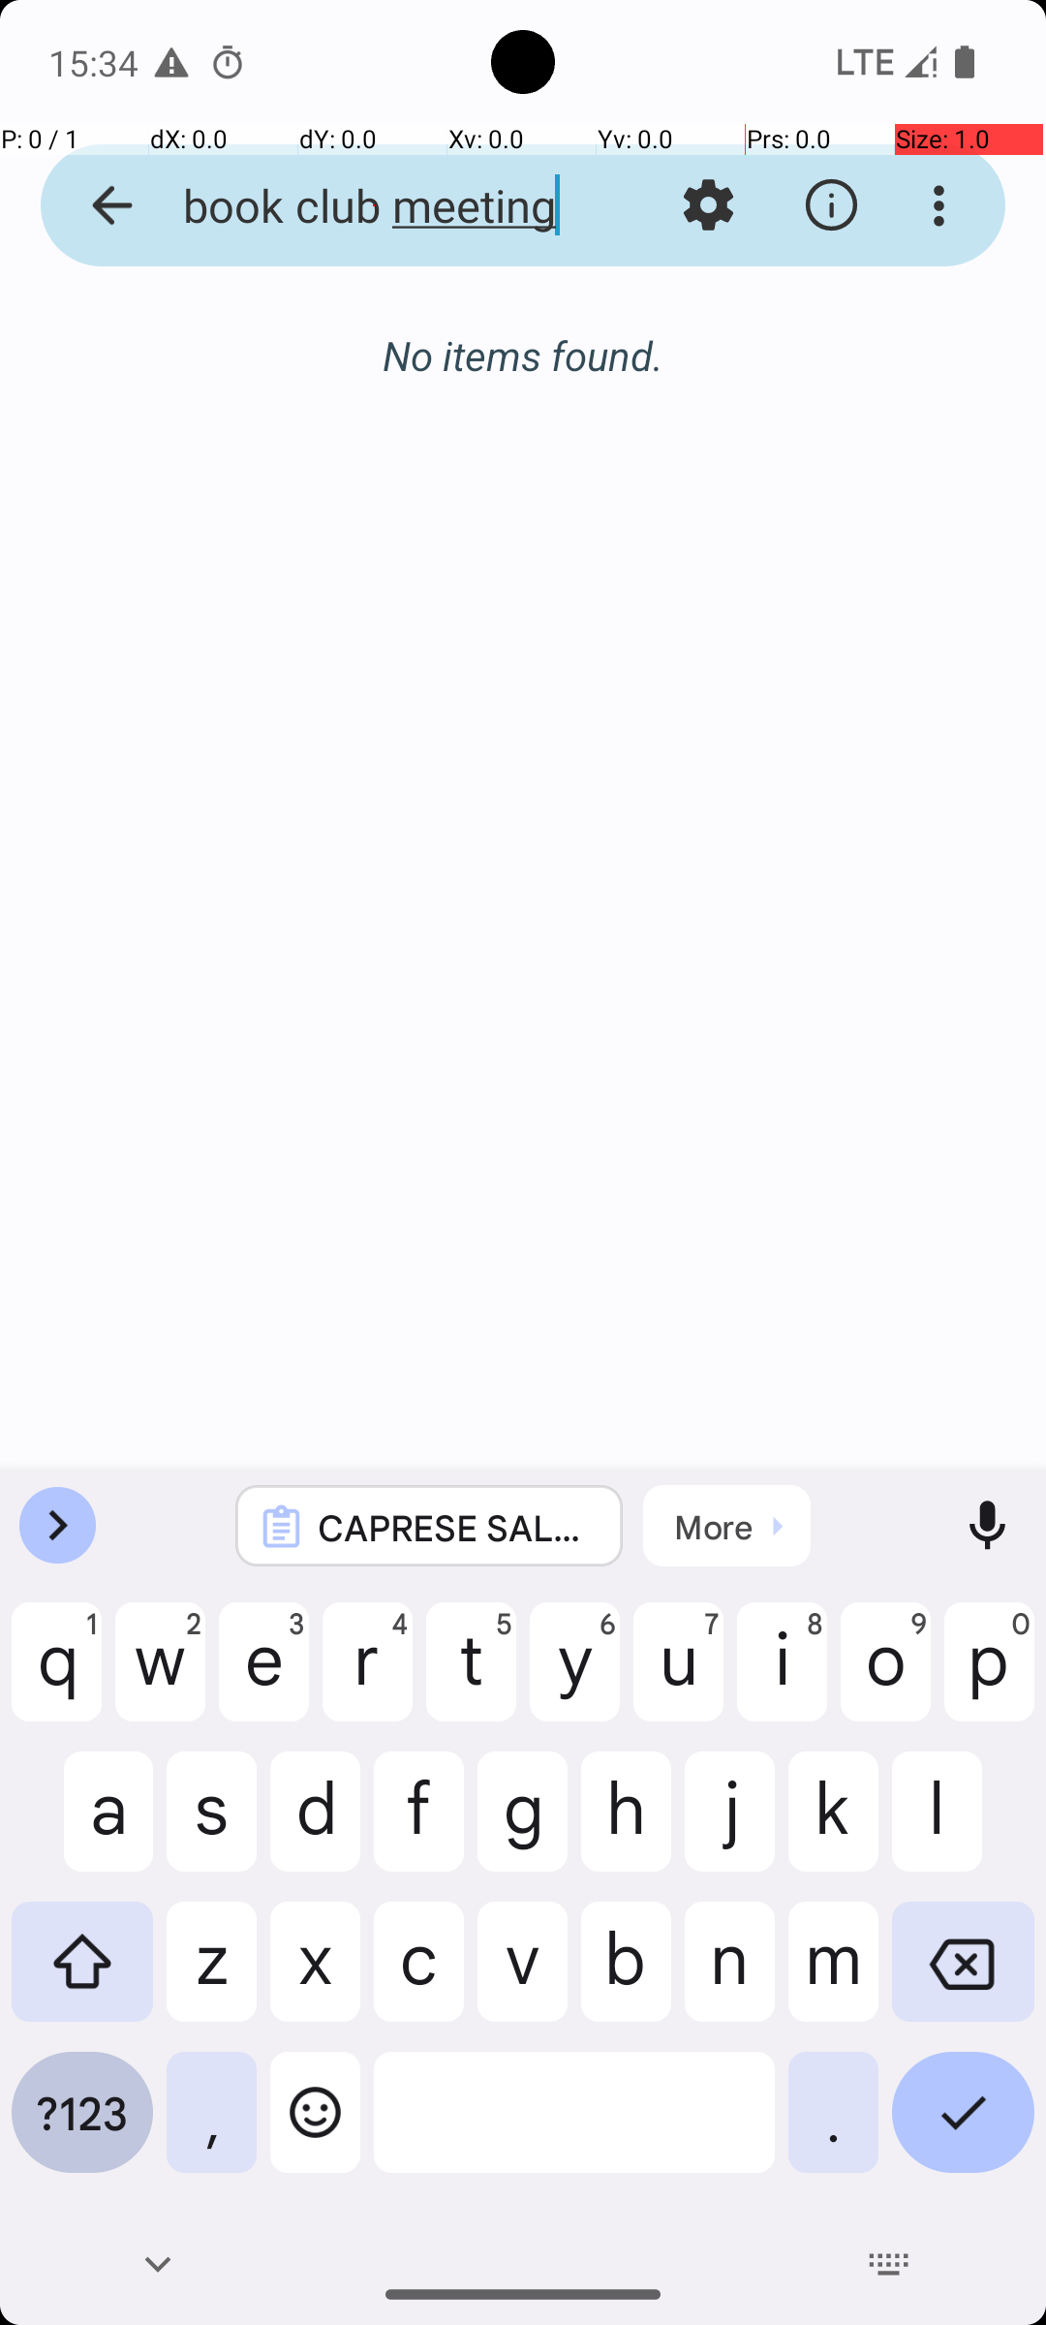 The width and height of the screenshot is (1046, 2325). I want to click on To be or not to be., so click(604, 1170).